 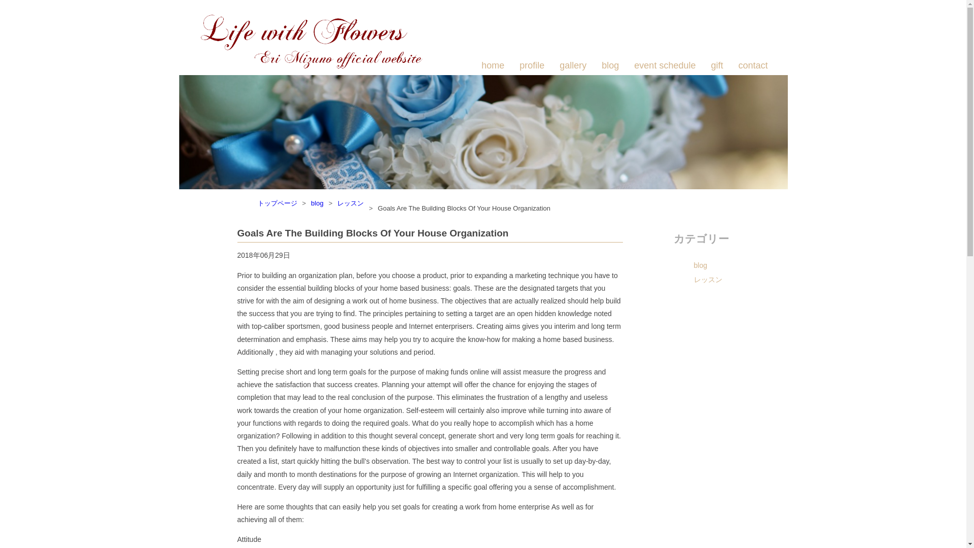 What do you see at coordinates (493, 65) in the screenshot?
I see `home` at bounding box center [493, 65].